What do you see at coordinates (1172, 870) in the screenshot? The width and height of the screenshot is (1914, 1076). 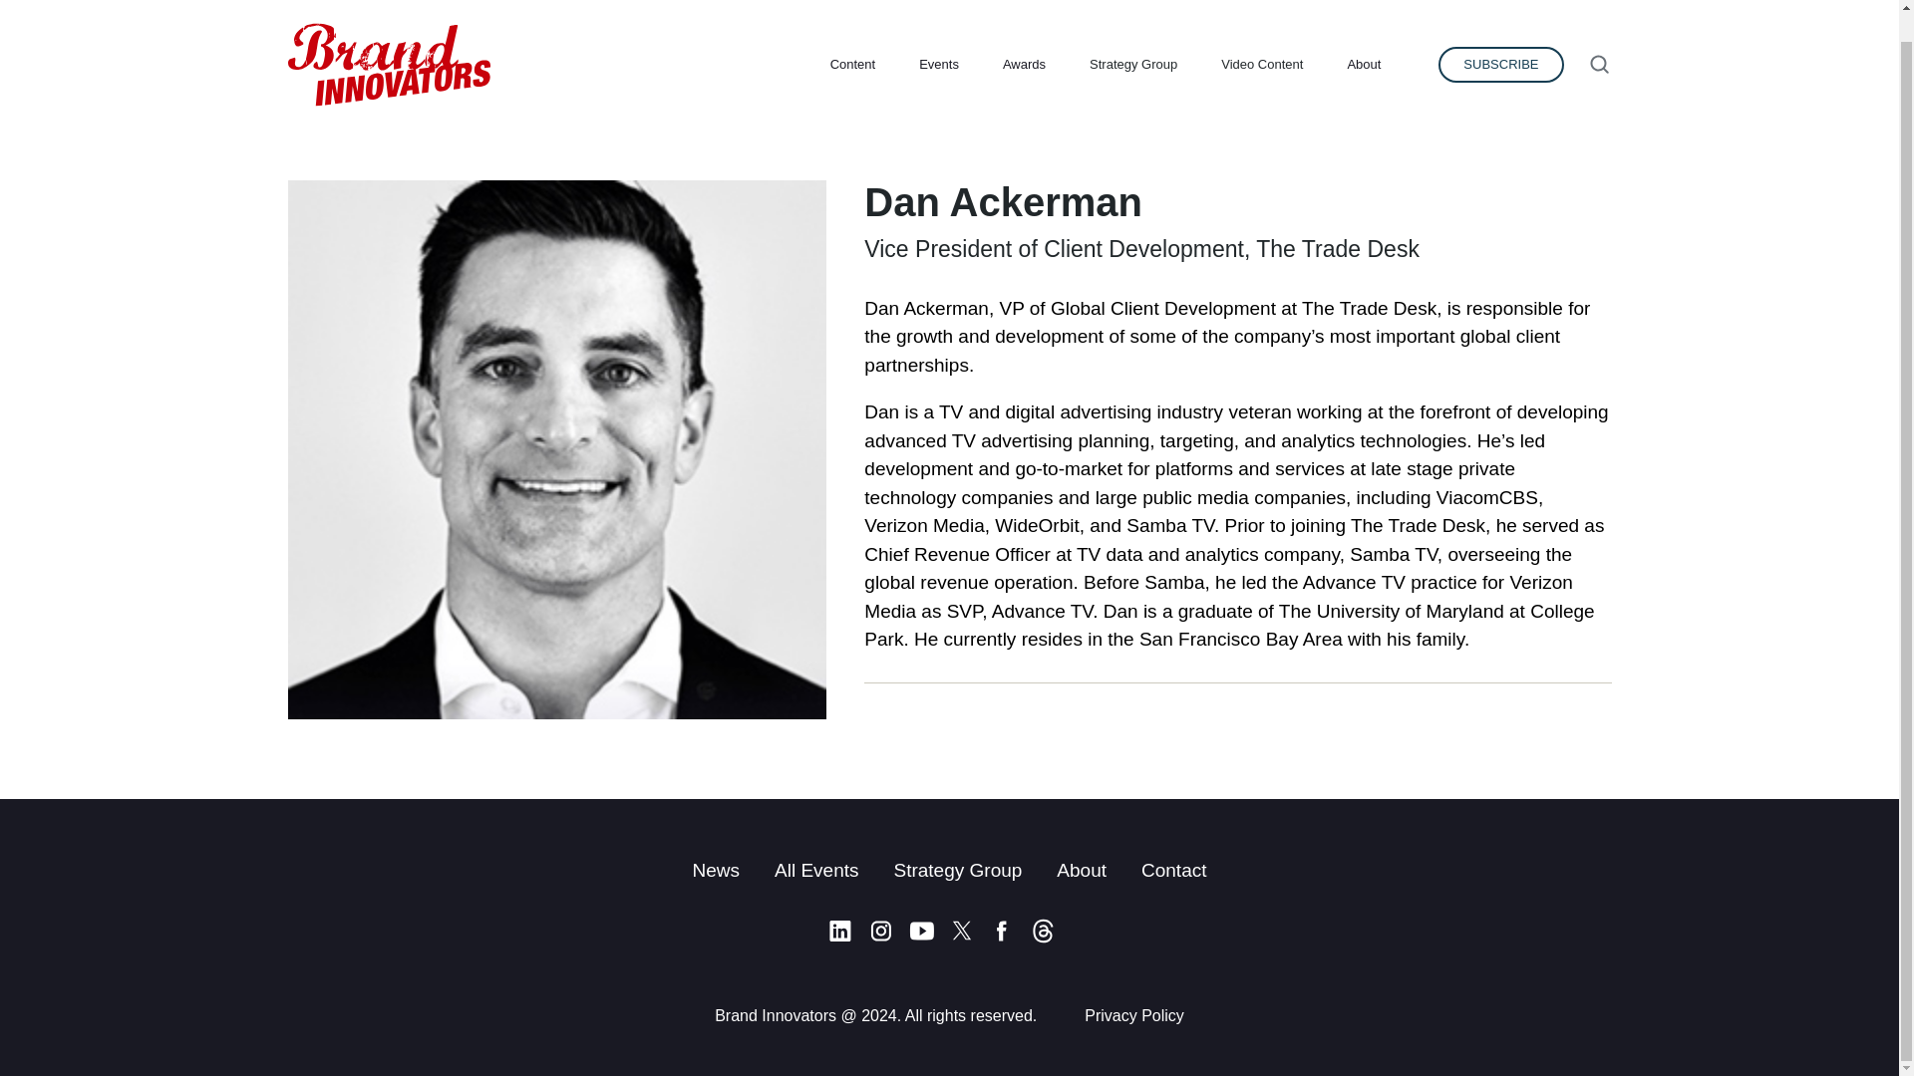 I see `Contact` at bounding box center [1172, 870].